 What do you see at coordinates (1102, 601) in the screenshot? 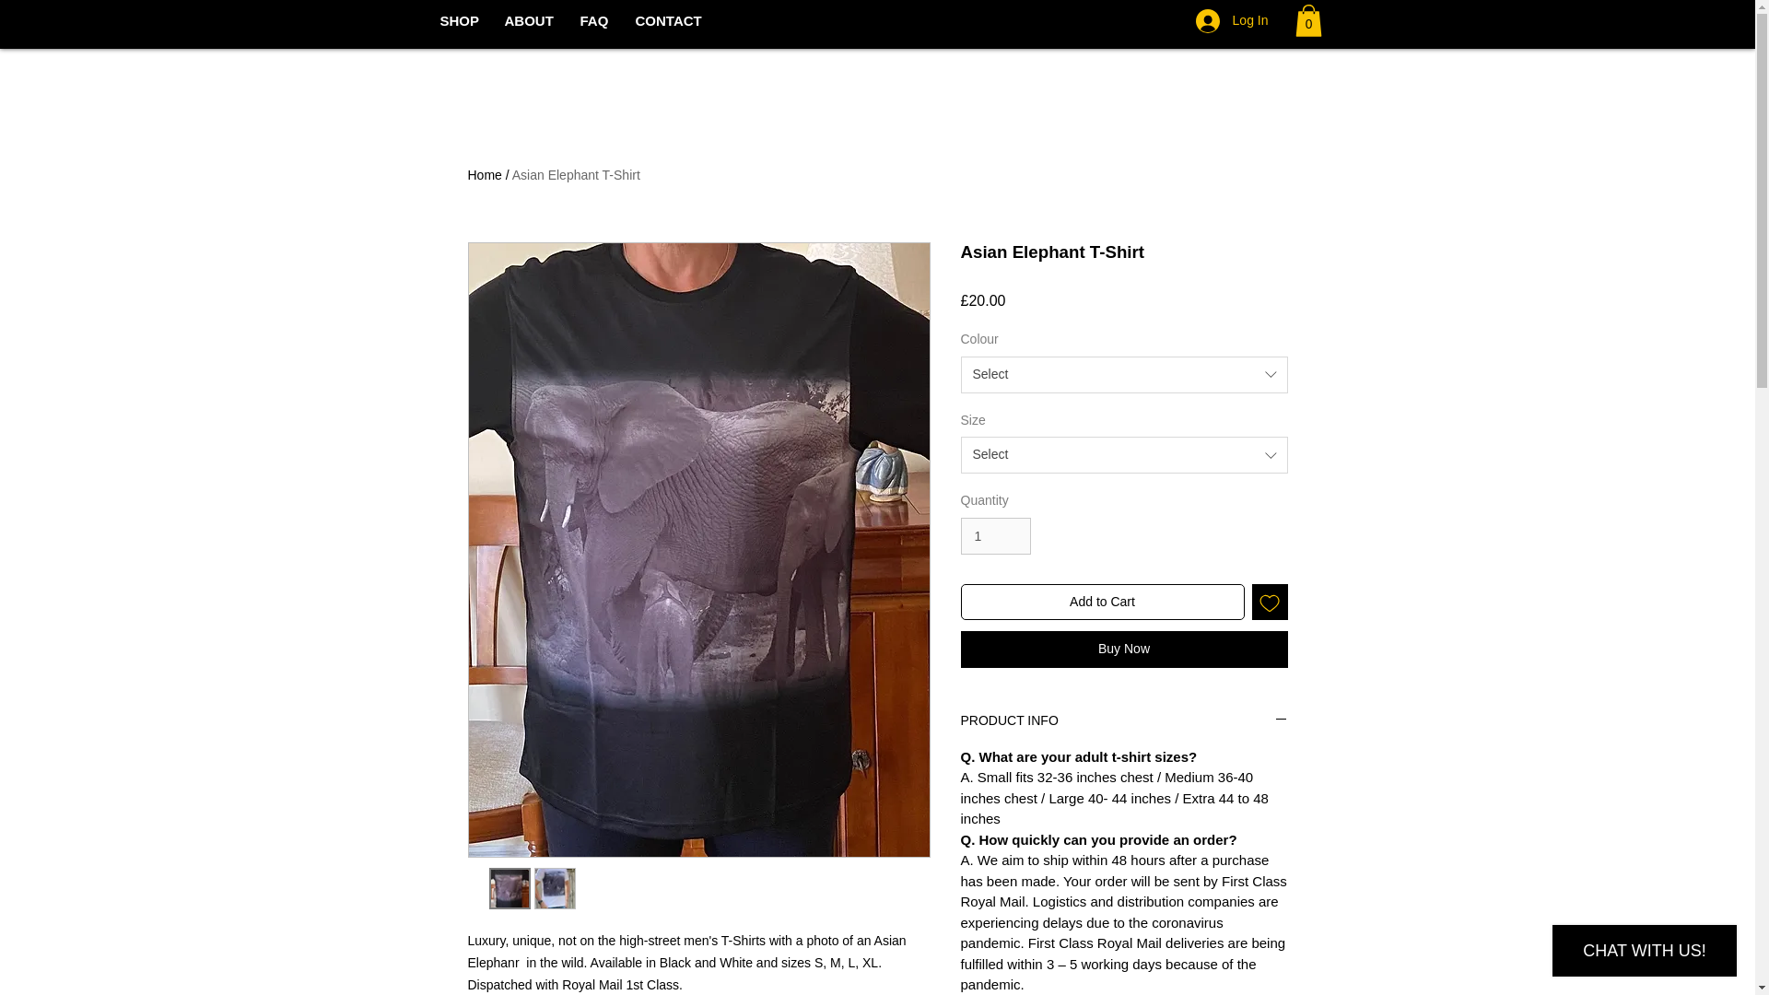
I see `Add to Cart` at bounding box center [1102, 601].